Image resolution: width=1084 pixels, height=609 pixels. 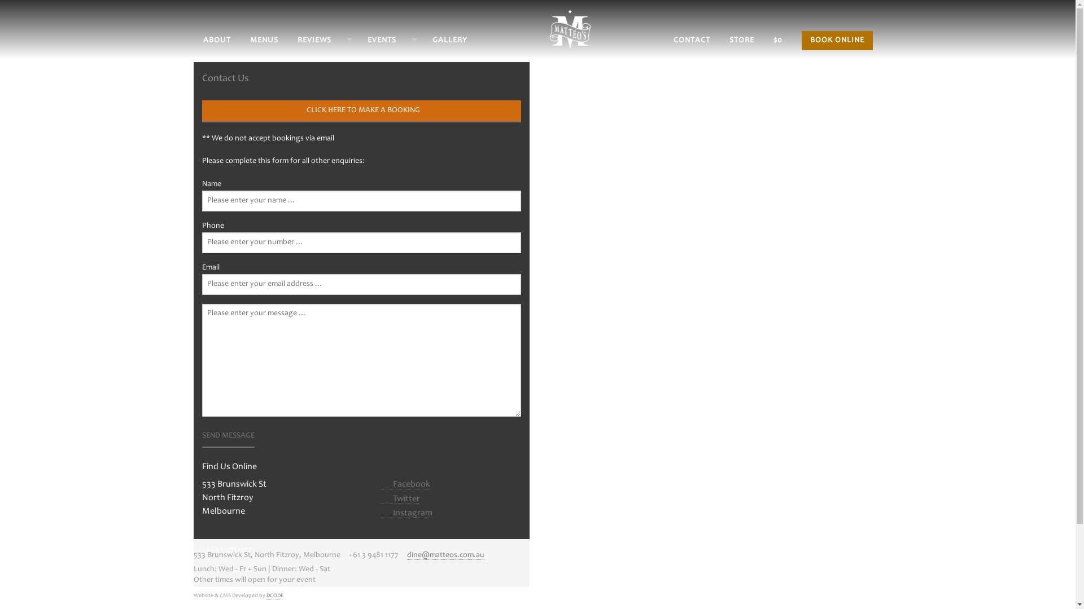 I want to click on GALLERY, so click(x=450, y=42).